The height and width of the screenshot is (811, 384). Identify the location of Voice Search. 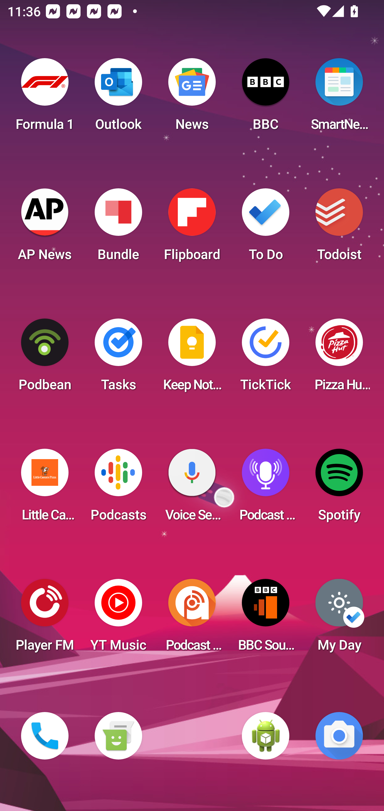
(192, 488).